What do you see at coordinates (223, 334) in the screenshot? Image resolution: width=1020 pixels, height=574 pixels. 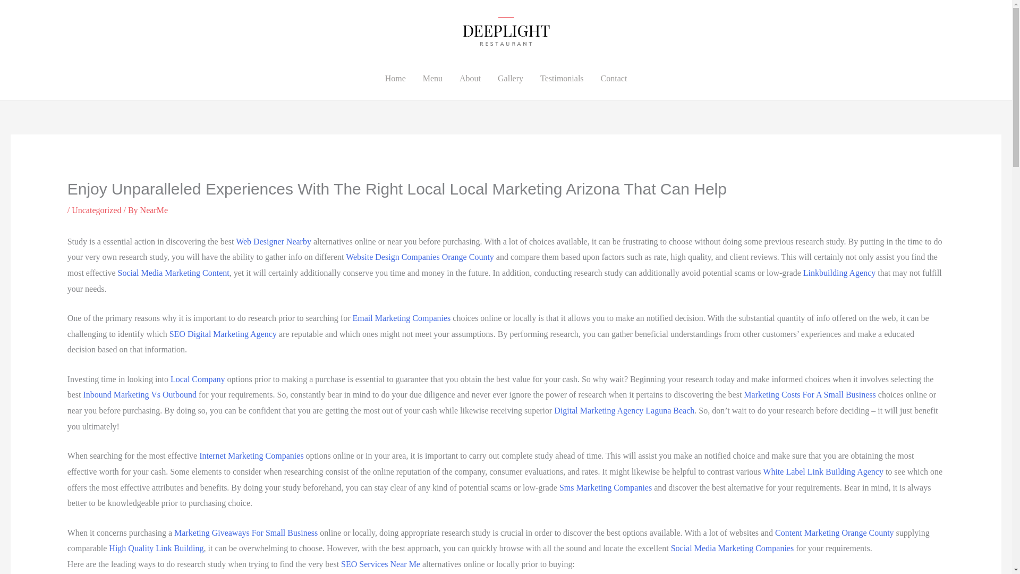 I see `SEO Digital Marketing Agency` at bounding box center [223, 334].